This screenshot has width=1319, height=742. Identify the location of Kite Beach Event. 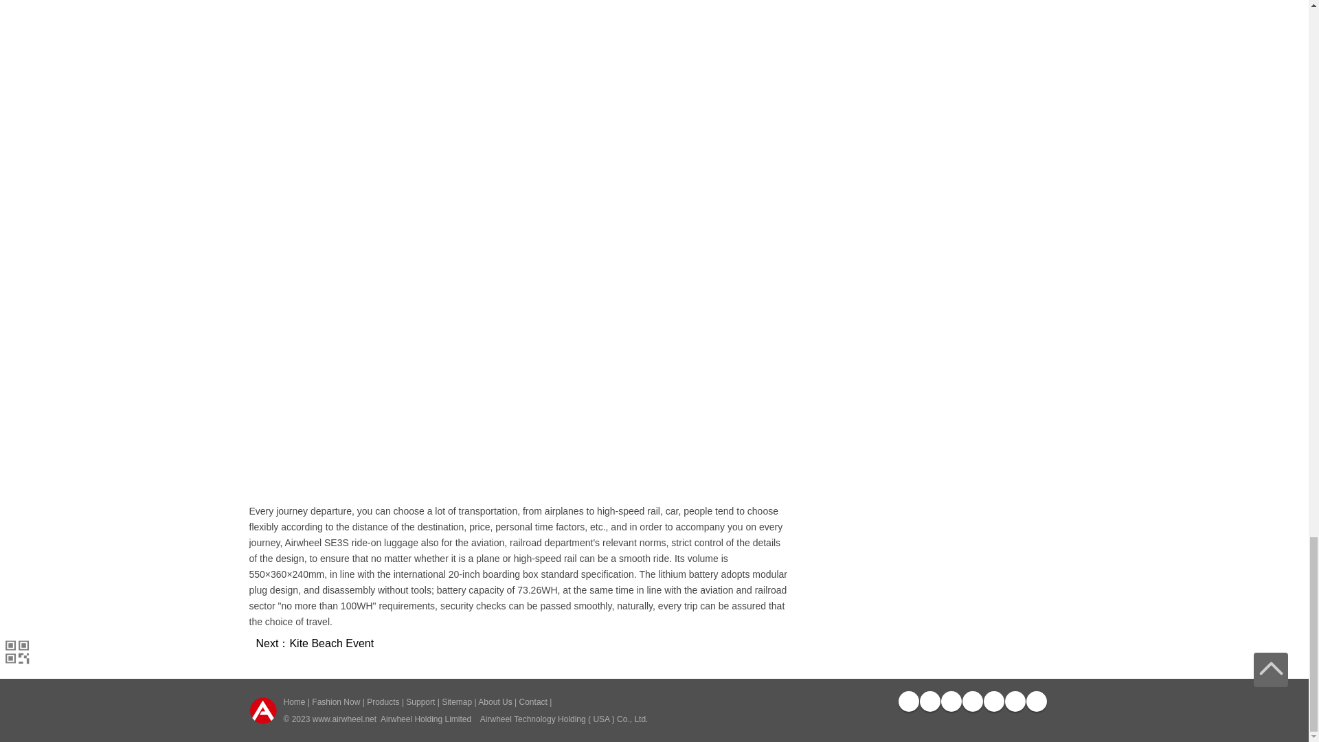
(331, 643).